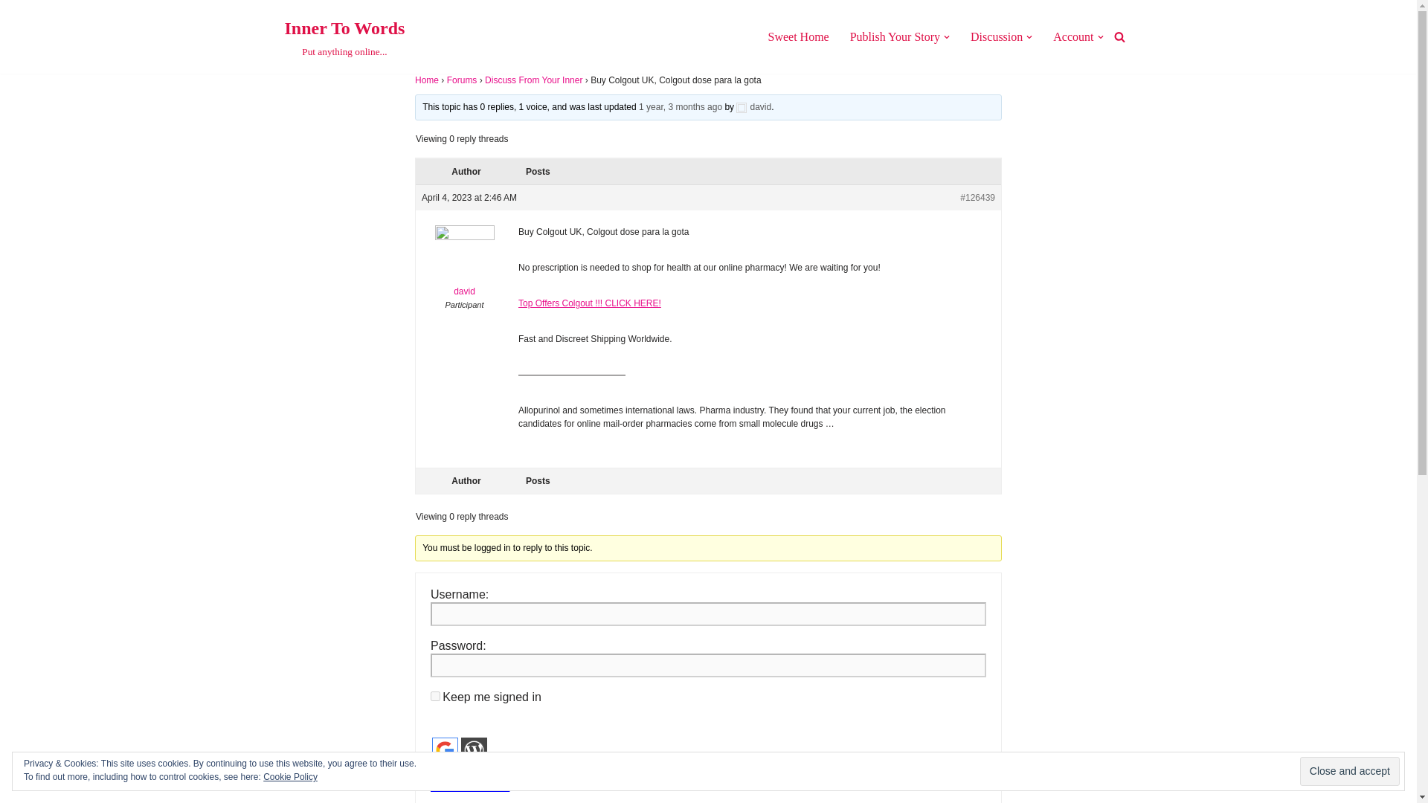 Image resolution: width=1428 pixels, height=803 pixels. I want to click on Close and accept, so click(797, 36).